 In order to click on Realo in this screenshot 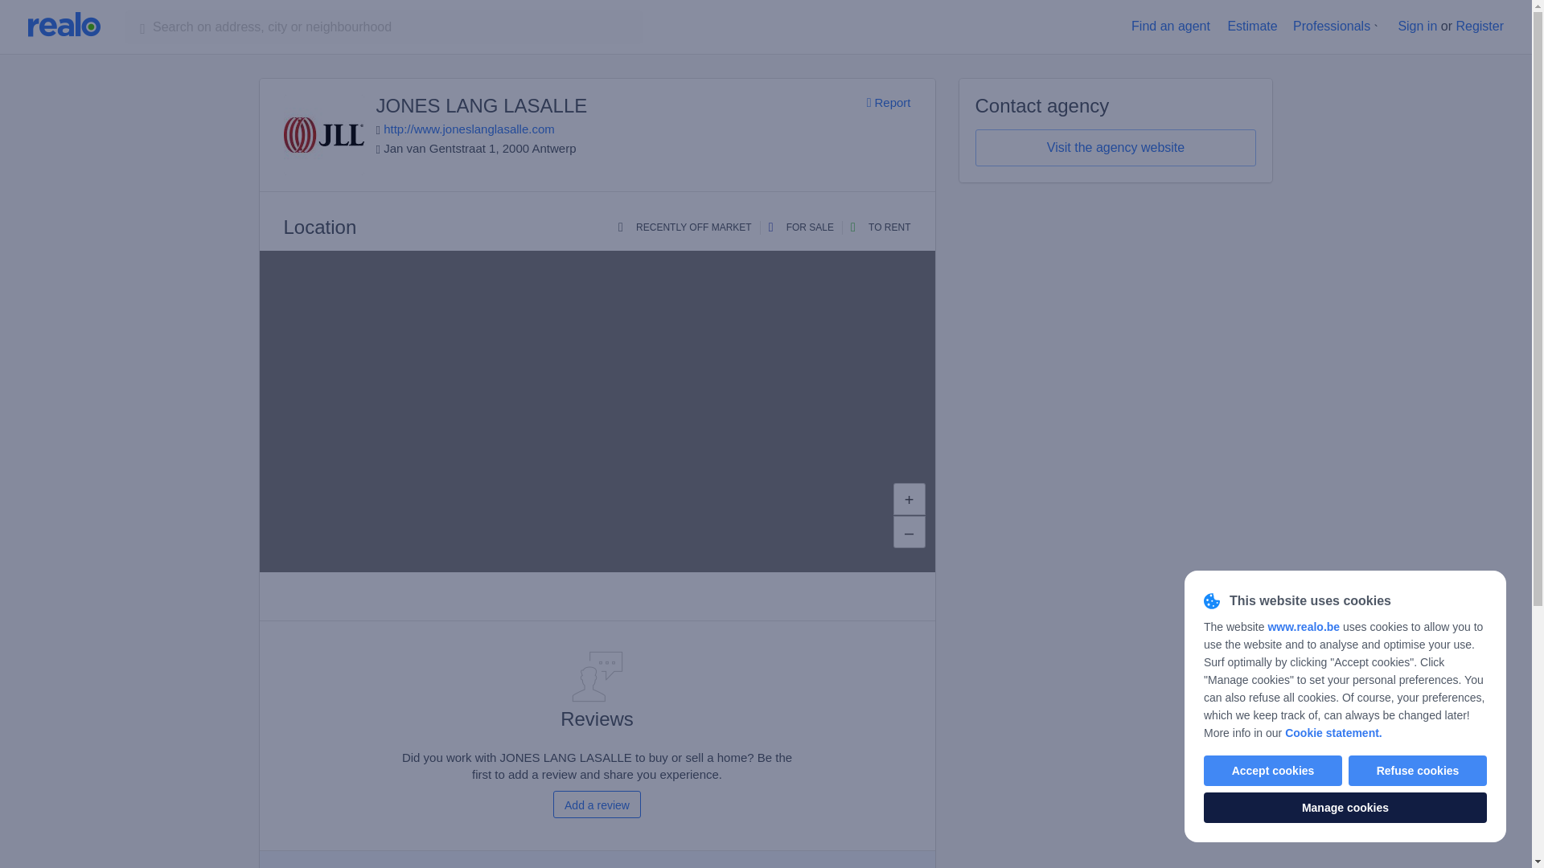, I will do `click(64, 24)`.